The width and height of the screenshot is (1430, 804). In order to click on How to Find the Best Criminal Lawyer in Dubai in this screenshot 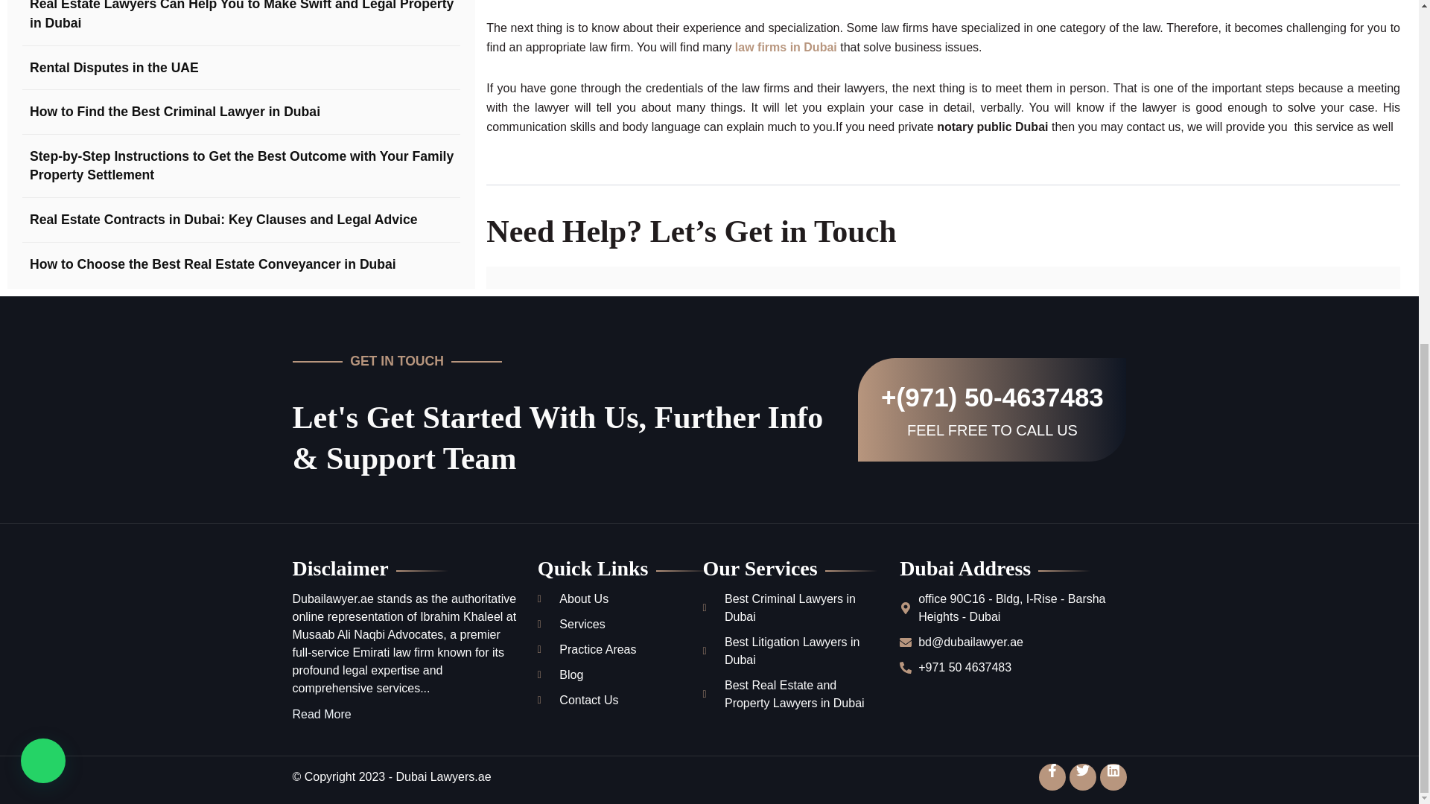, I will do `click(171, 92)`.